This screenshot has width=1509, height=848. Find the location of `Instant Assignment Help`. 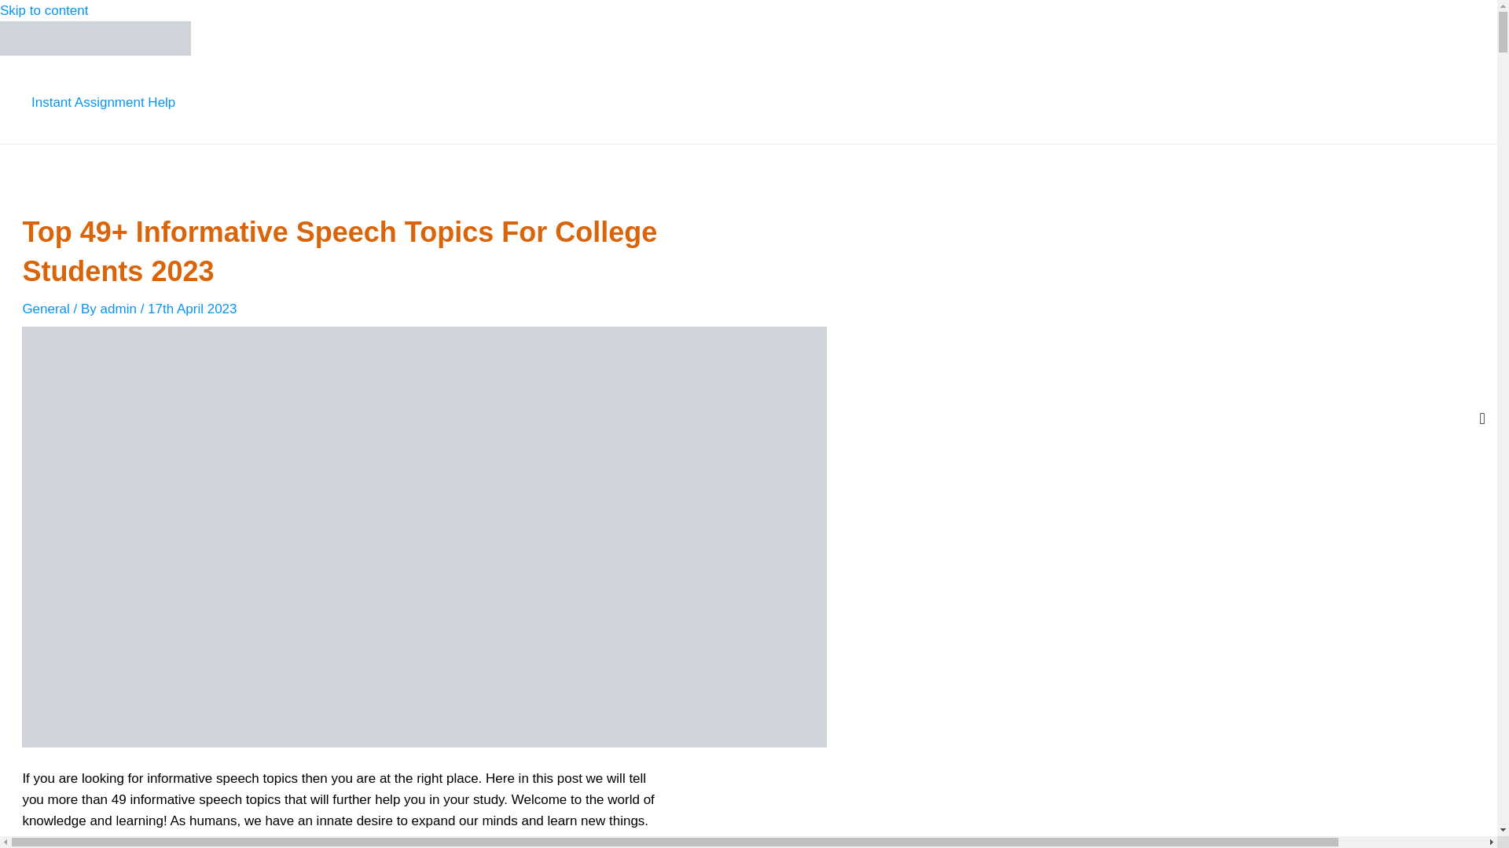

Instant Assignment Help is located at coordinates (103, 103).